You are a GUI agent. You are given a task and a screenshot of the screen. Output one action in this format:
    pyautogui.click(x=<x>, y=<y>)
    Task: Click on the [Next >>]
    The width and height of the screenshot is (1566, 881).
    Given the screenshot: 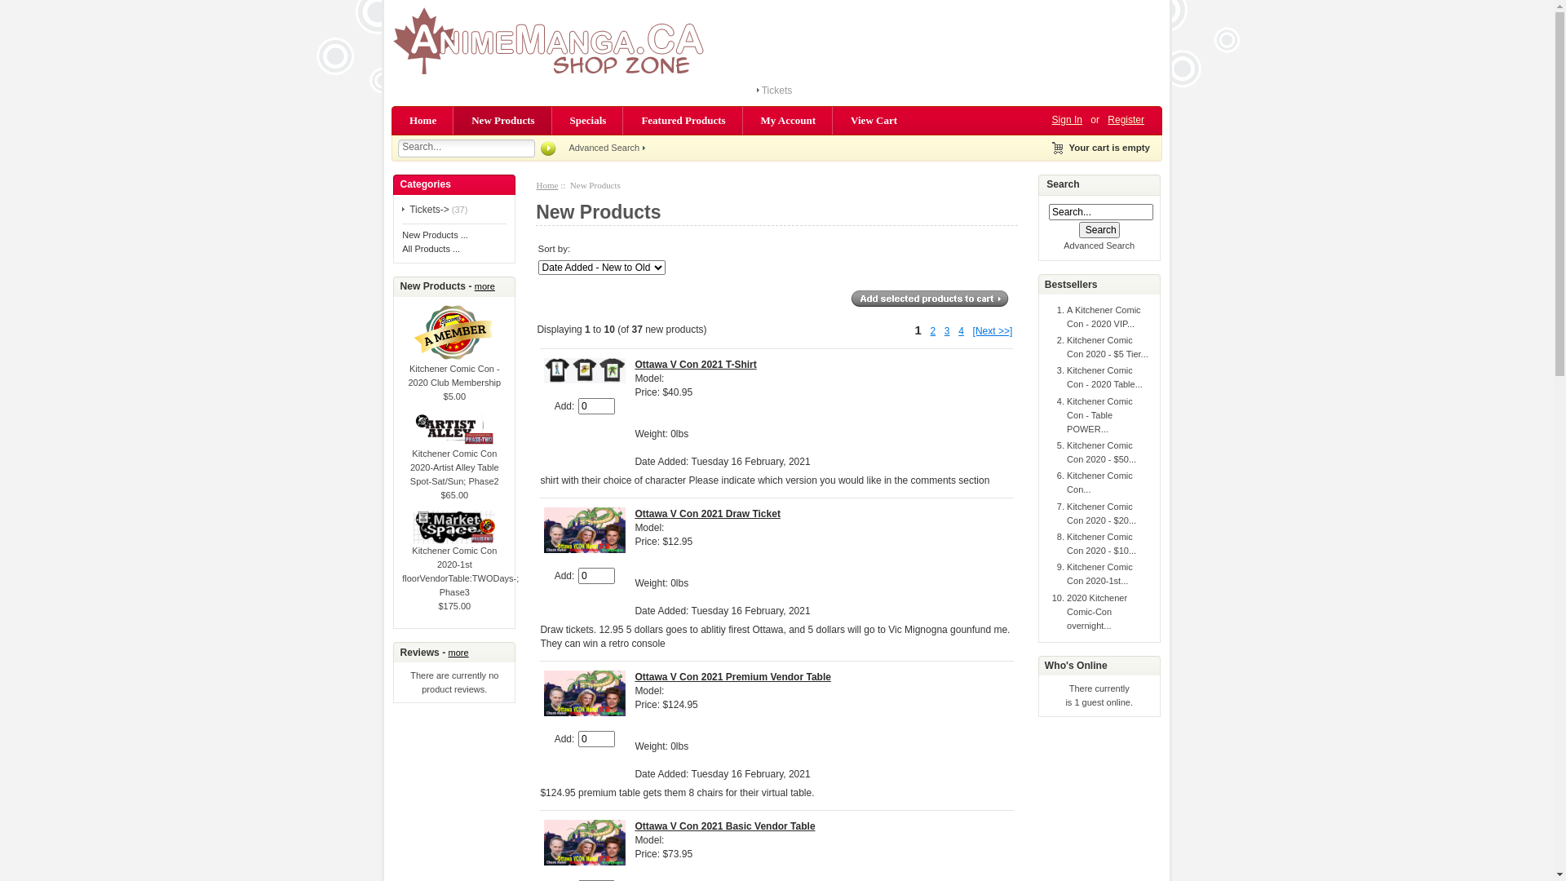 What is the action you would take?
    pyautogui.click(x=993, y=331)
    